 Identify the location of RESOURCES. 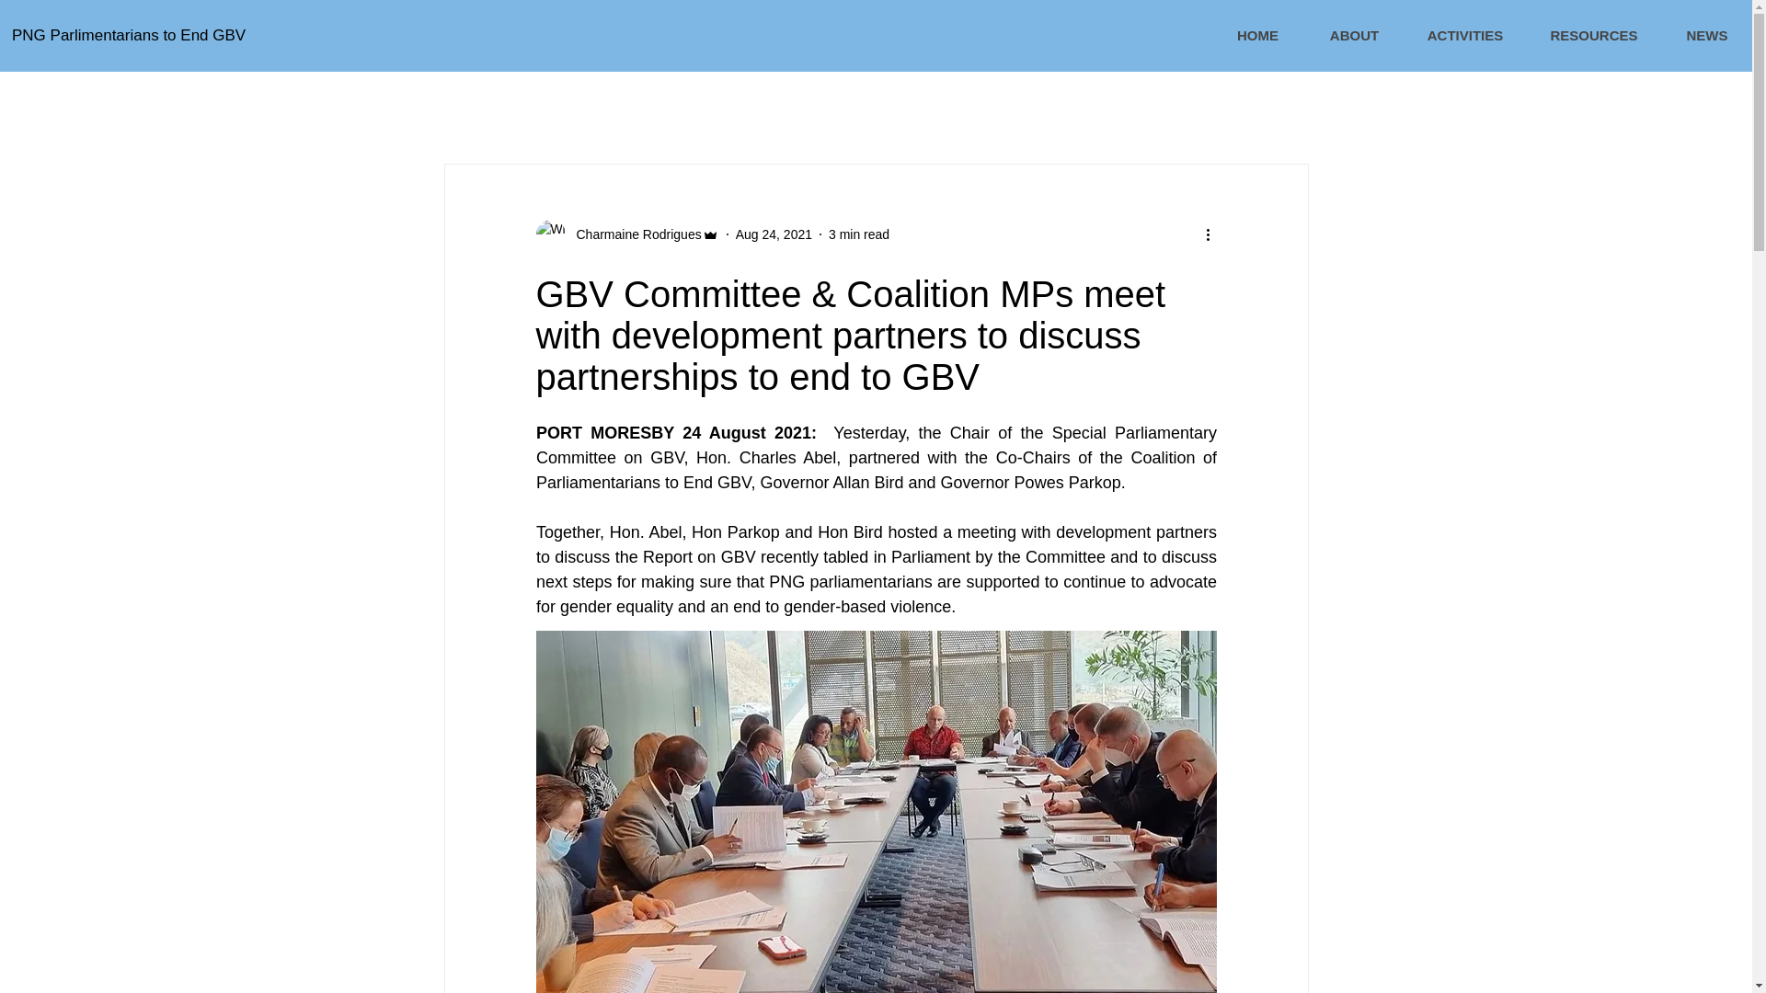
(1593, 35).